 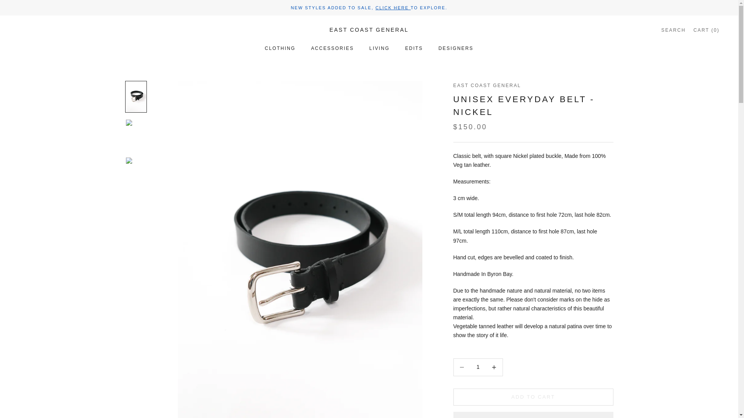 I want to click on 1, so click(x=478, y=367).